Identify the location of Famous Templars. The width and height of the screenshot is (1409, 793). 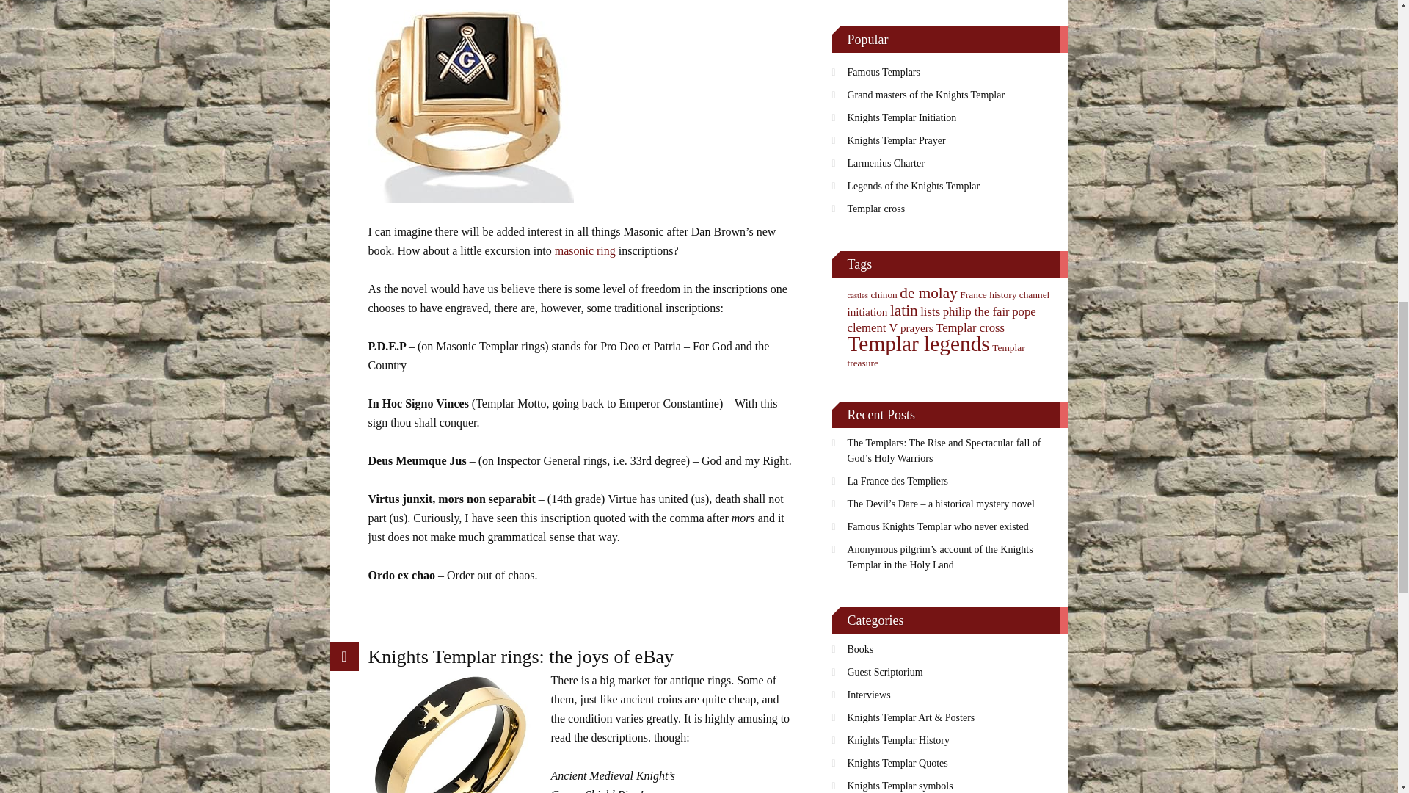
(950, 72).